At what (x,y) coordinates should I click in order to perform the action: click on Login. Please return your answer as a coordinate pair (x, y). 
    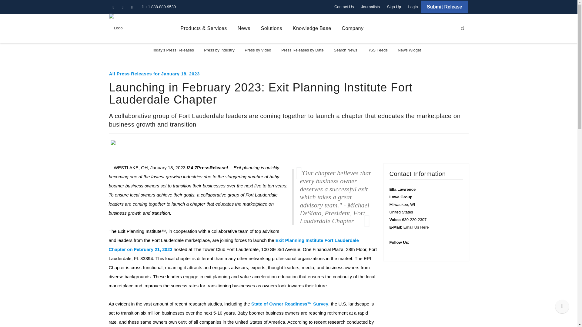
    Looking at the image, I should click on (413, 7).